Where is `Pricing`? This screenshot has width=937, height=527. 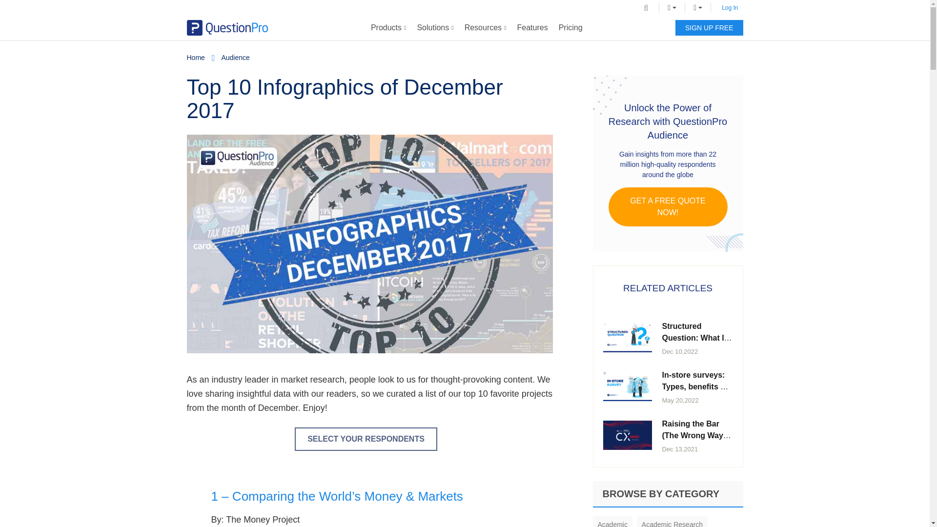
Pricing is located at coordinates (571, 28).